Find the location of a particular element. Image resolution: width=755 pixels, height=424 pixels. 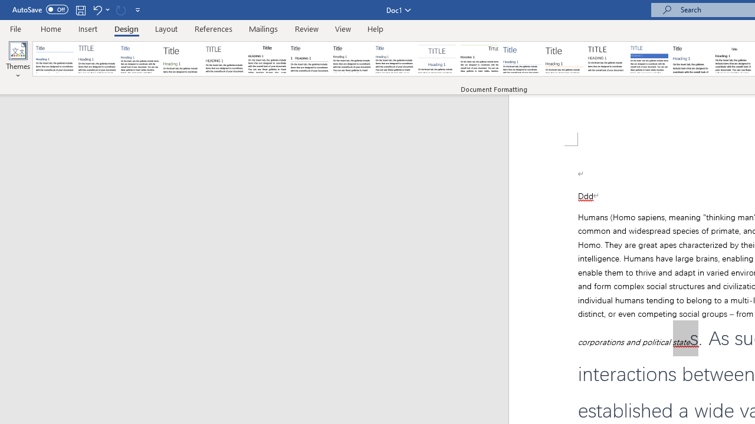

Black & White (Classic) is located at coordinates (267, 59).